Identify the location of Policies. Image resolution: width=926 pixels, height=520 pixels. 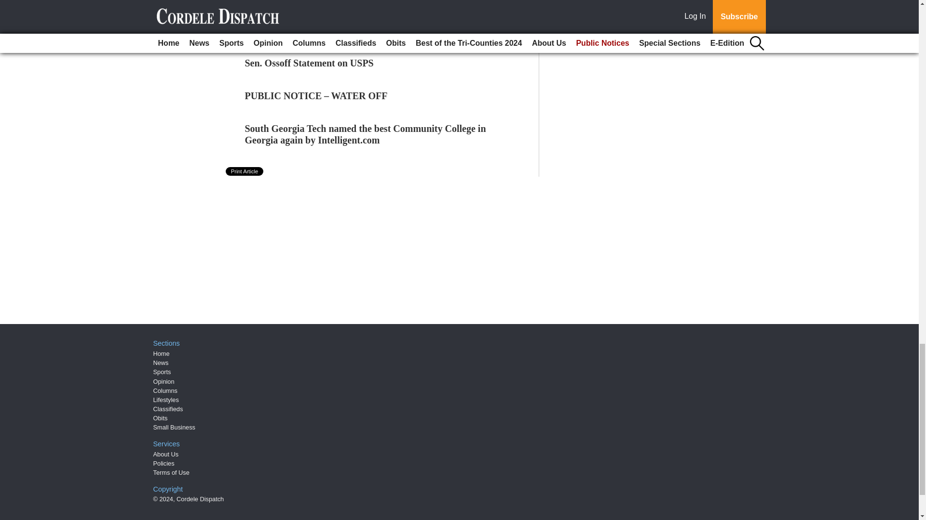
(164, 463).